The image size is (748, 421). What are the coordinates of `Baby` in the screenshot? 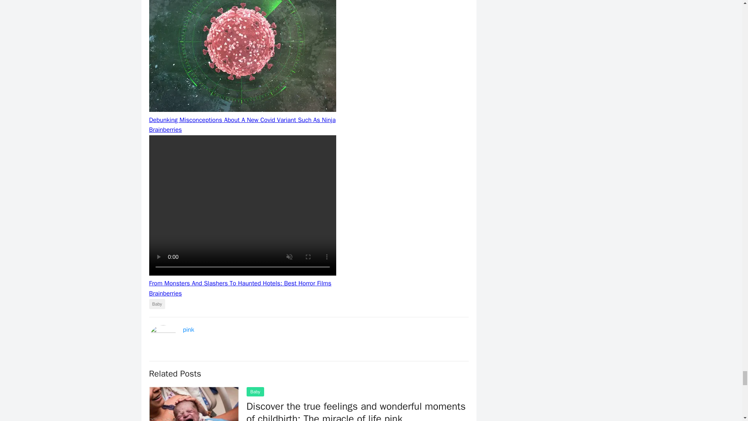 It's located at (157, 304).